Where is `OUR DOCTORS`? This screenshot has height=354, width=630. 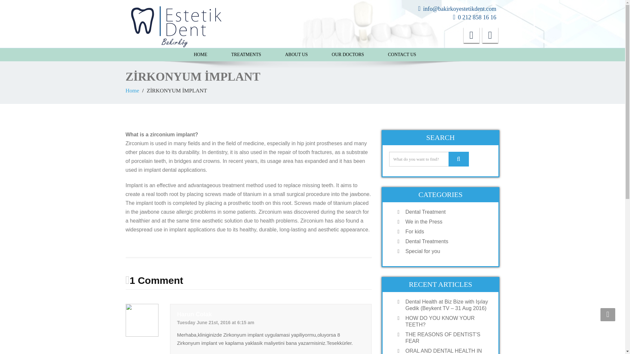
OUR DOCTORS is located at coordinates (347, 54).